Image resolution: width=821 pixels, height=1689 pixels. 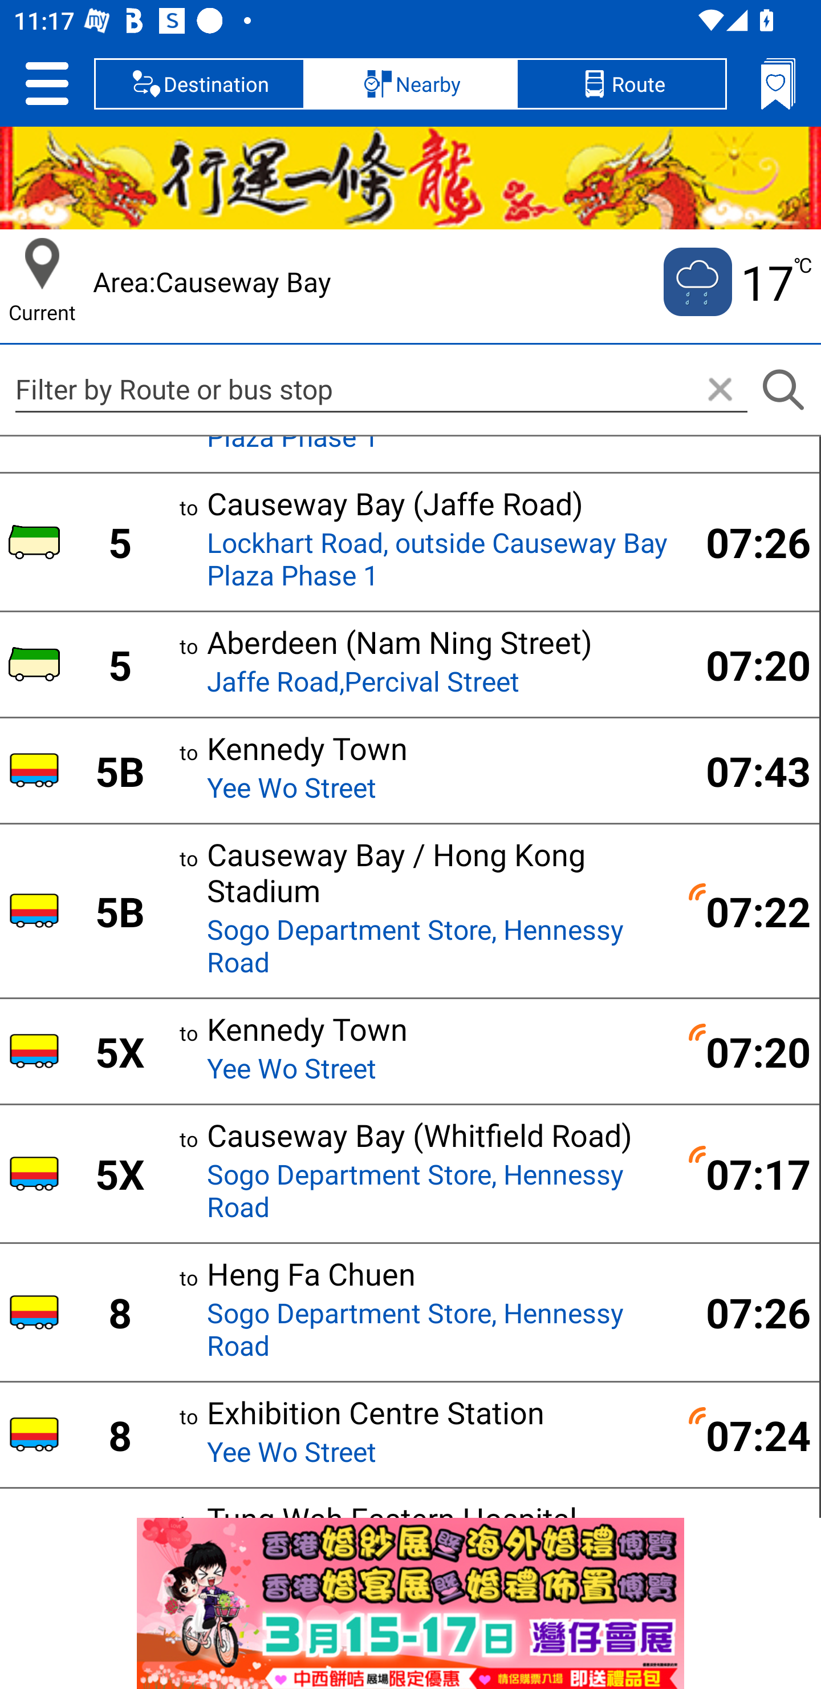 What do you see at coordinates (746, 1435) in the screenshot?
I see `07:24` at bounding box center [746, 1435].